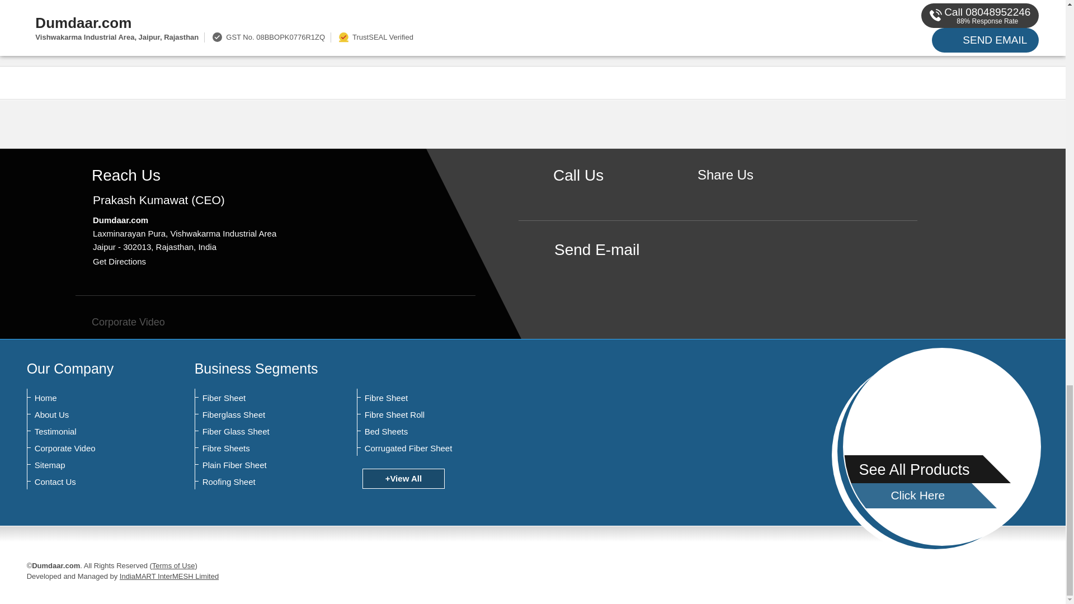 The width and height of the screenshot is (1074, 604). What do you see at coordinates (725, 194) in the screenshot?
I see `Facebook` at bounding box center [725, 194].